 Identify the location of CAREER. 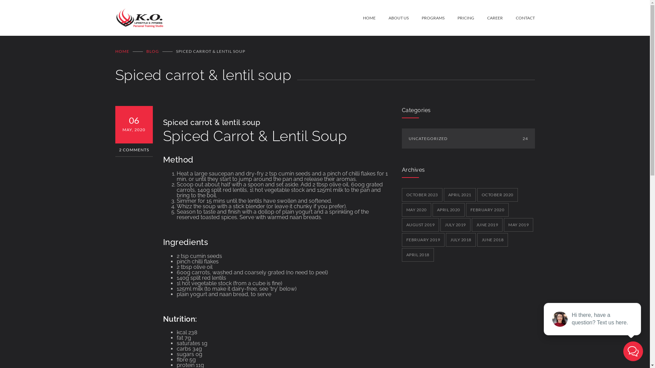
(489, 18).